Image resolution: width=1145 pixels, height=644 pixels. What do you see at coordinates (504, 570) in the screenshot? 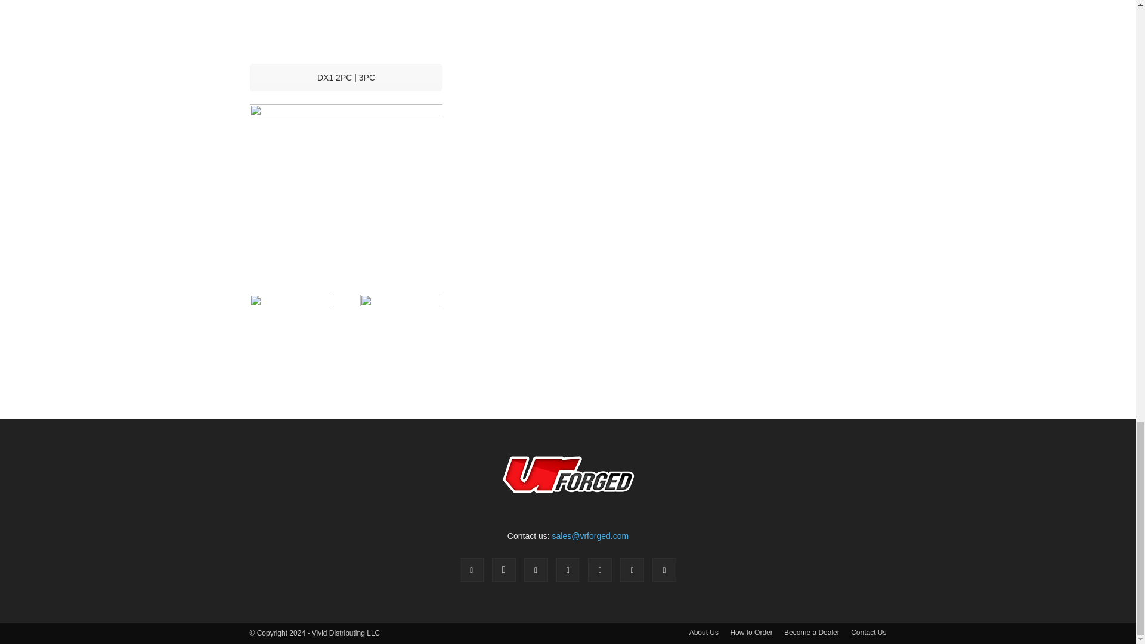
I see `Instagram` at bounding box center [504, 570].